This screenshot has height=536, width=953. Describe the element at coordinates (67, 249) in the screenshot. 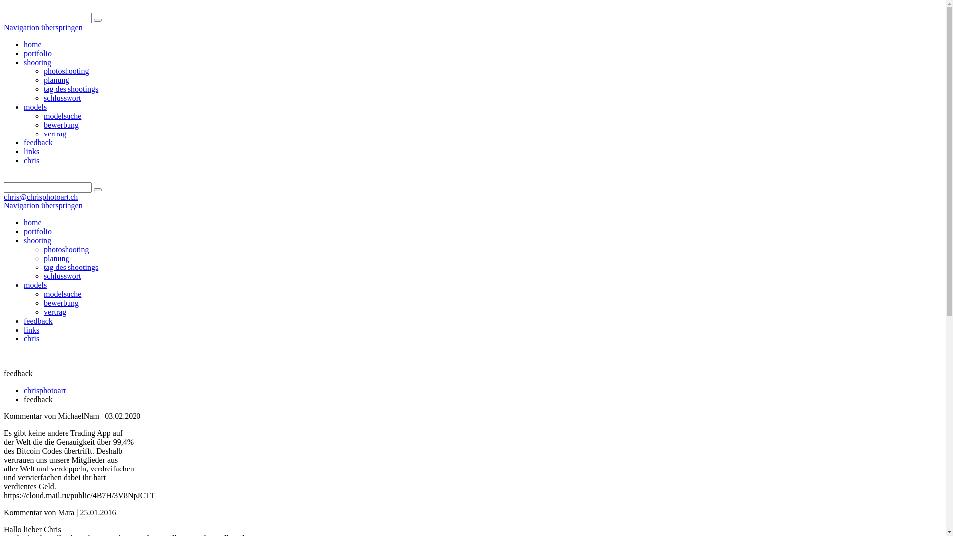

I see `photoshooting` at that location.